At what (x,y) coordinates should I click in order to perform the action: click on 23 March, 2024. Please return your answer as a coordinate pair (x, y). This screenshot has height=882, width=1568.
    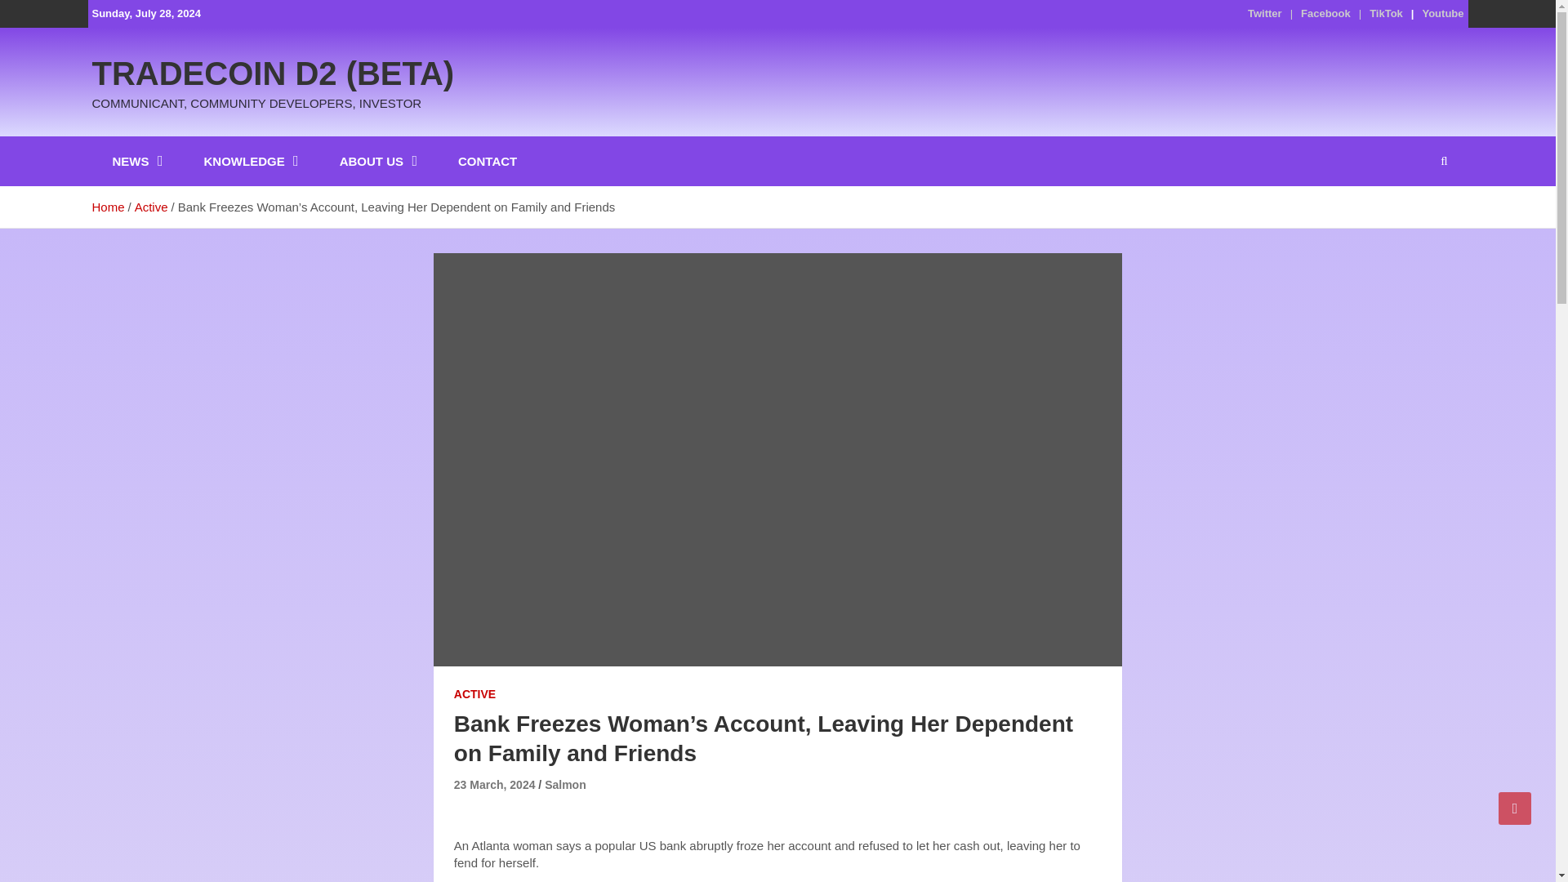
    Looking at the image, I should click on (495, 784).